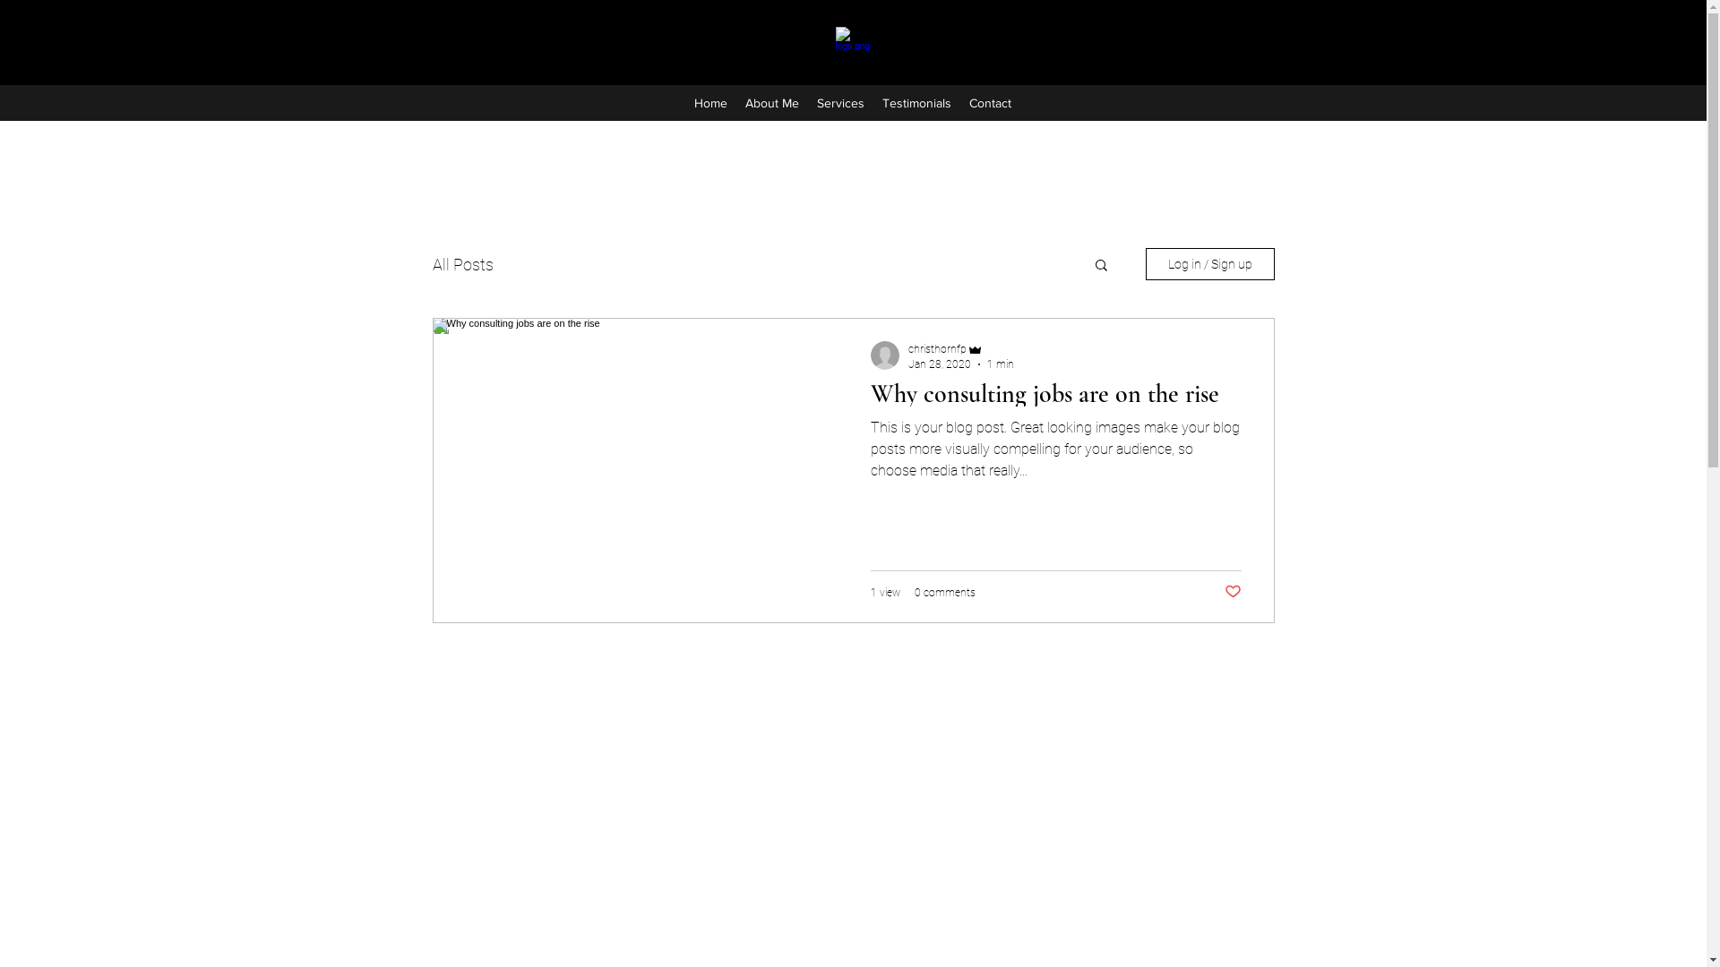 This screenshot has width=1720, height=967. I want to click on About Me, so click(772, 103).